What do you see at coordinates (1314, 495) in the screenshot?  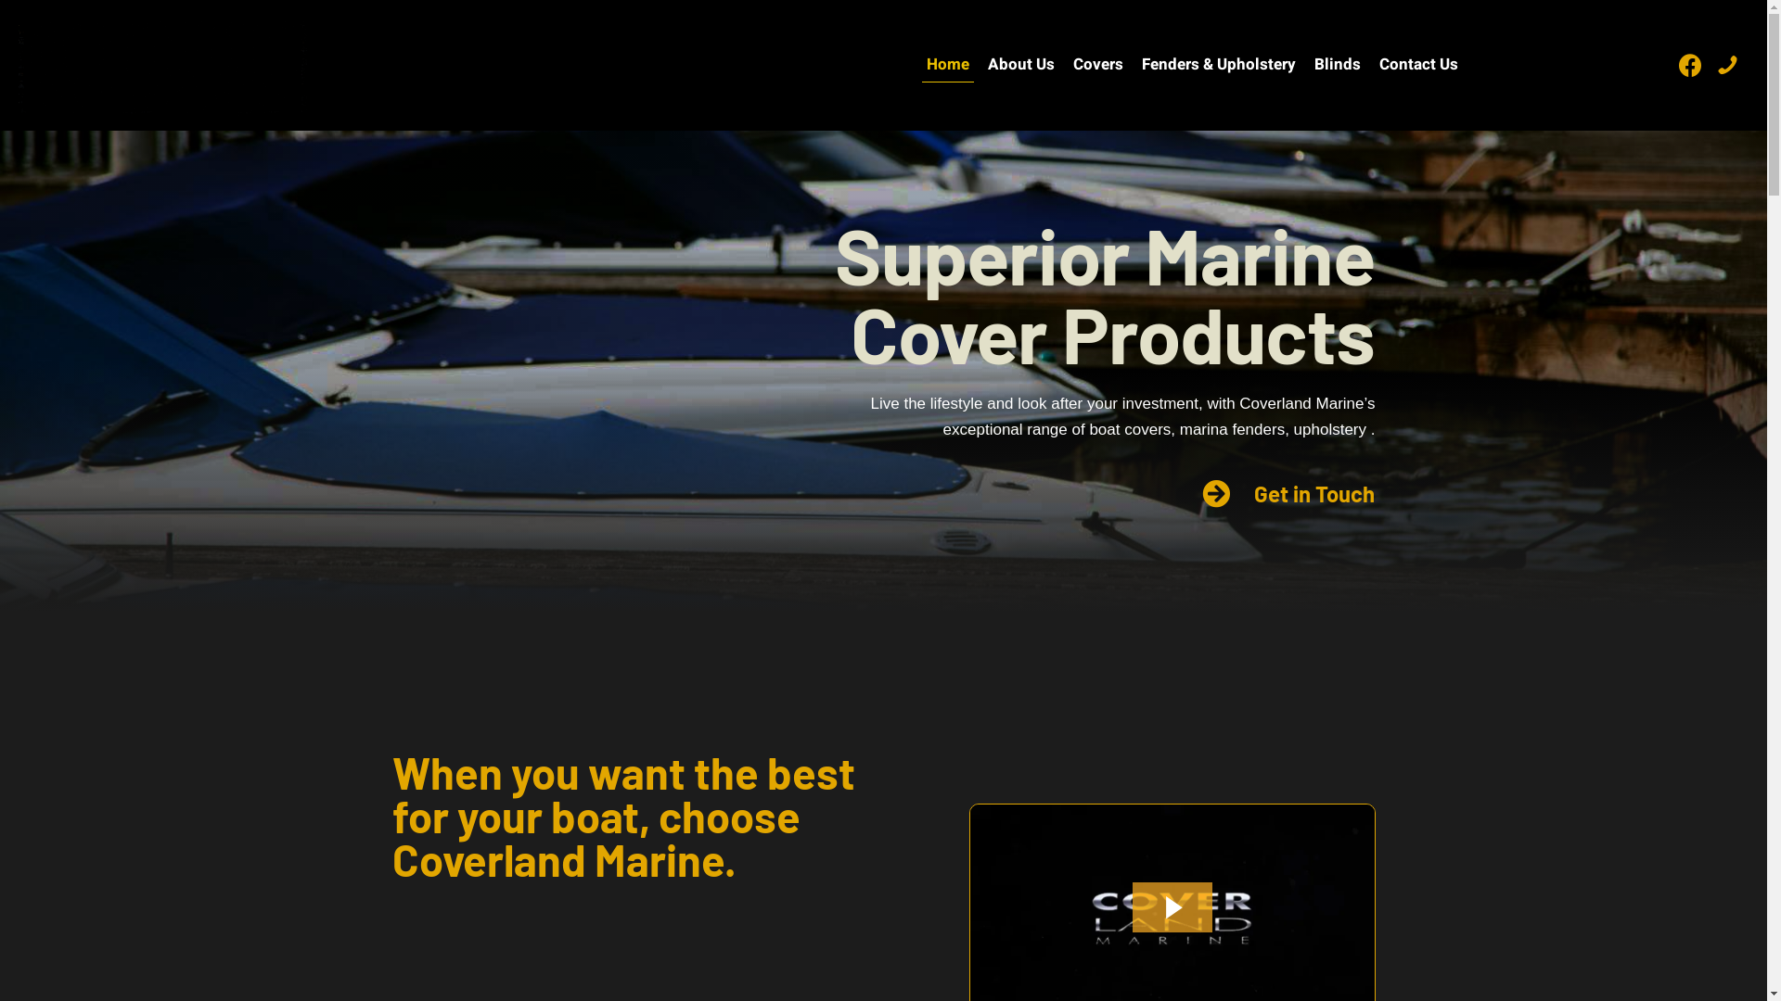 I see `Get in Touch` at bounding box center [1314, 495].